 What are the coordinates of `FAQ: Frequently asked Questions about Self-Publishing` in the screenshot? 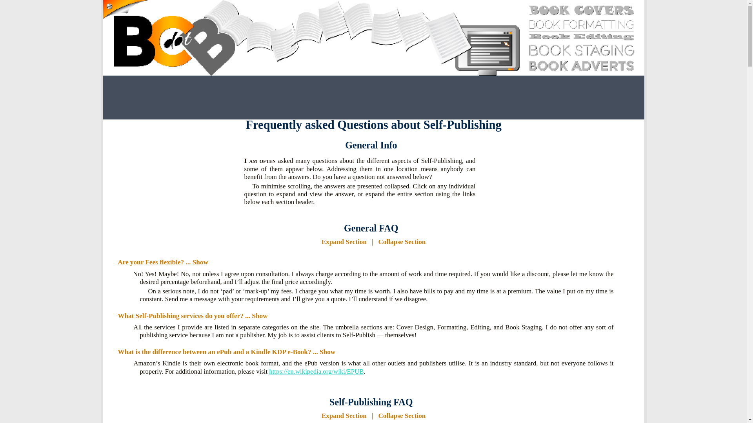 It's located at (458, 98).